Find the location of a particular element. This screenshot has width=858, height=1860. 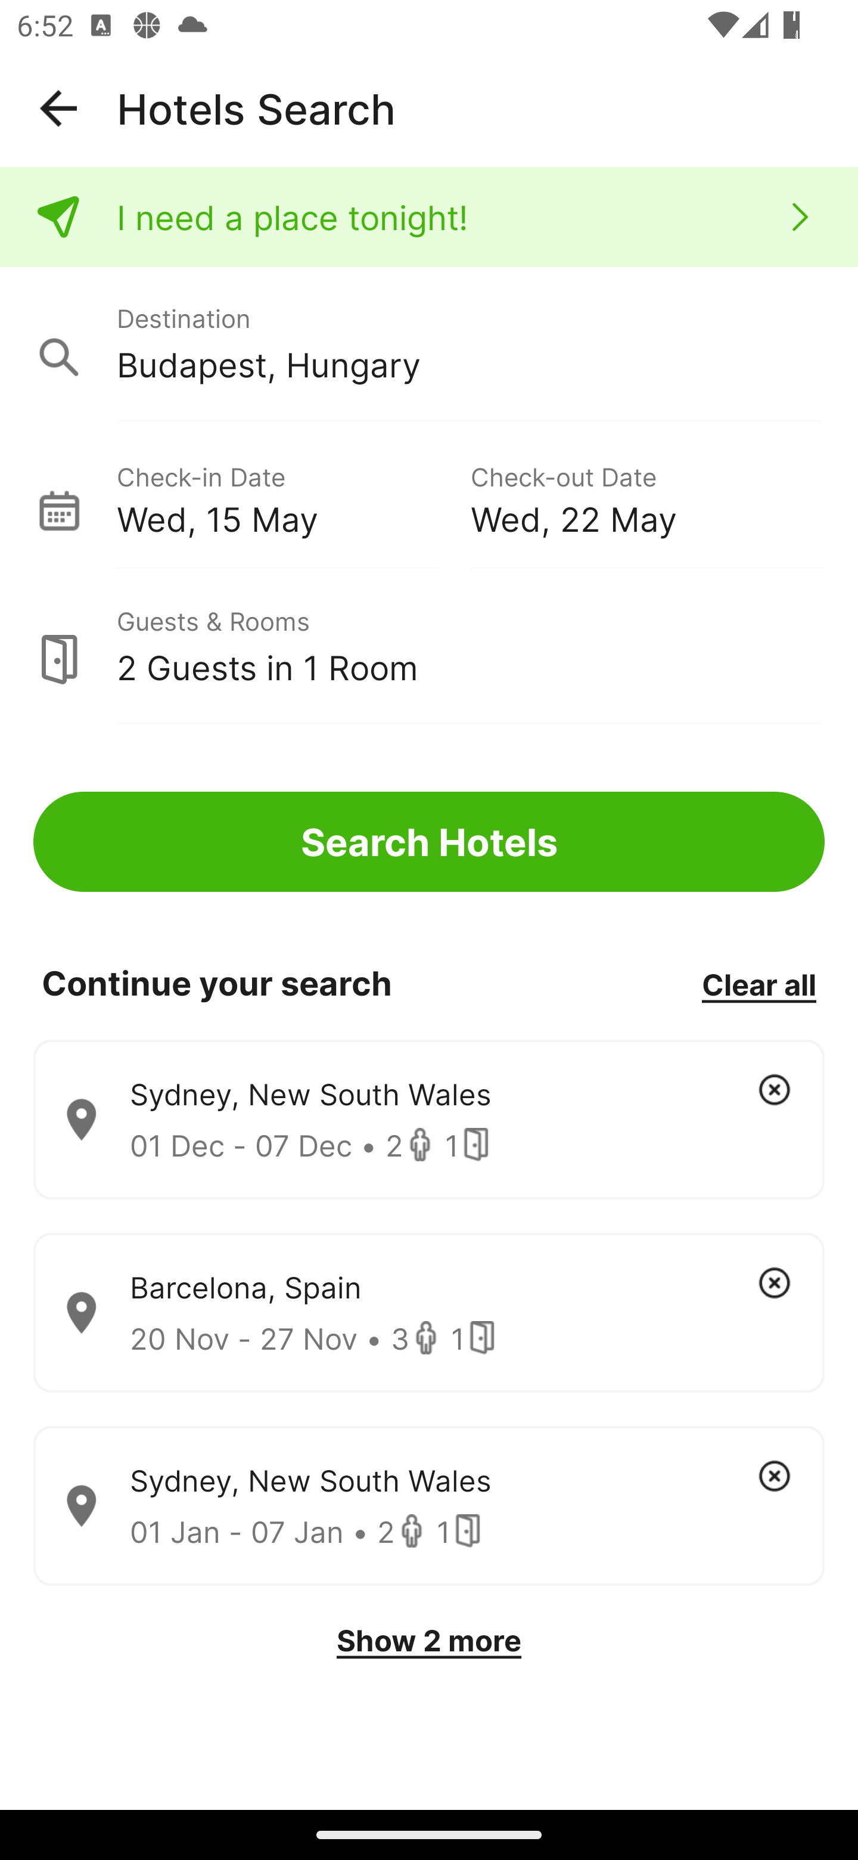

Destination Budapest, Hungary is located at coordinates (429, 345).